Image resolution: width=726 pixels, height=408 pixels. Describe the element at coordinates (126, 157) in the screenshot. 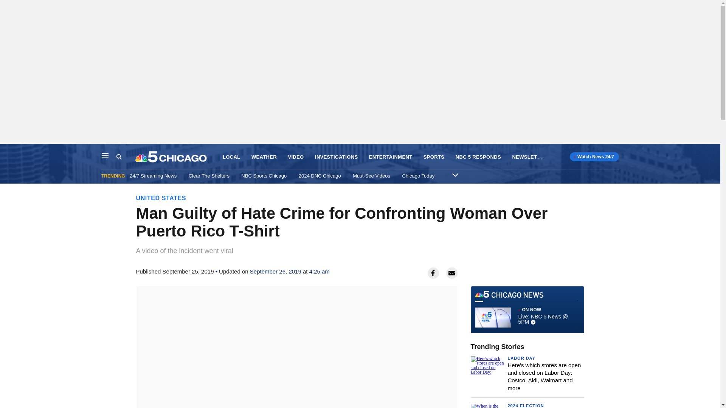

I see `Search` at that location.